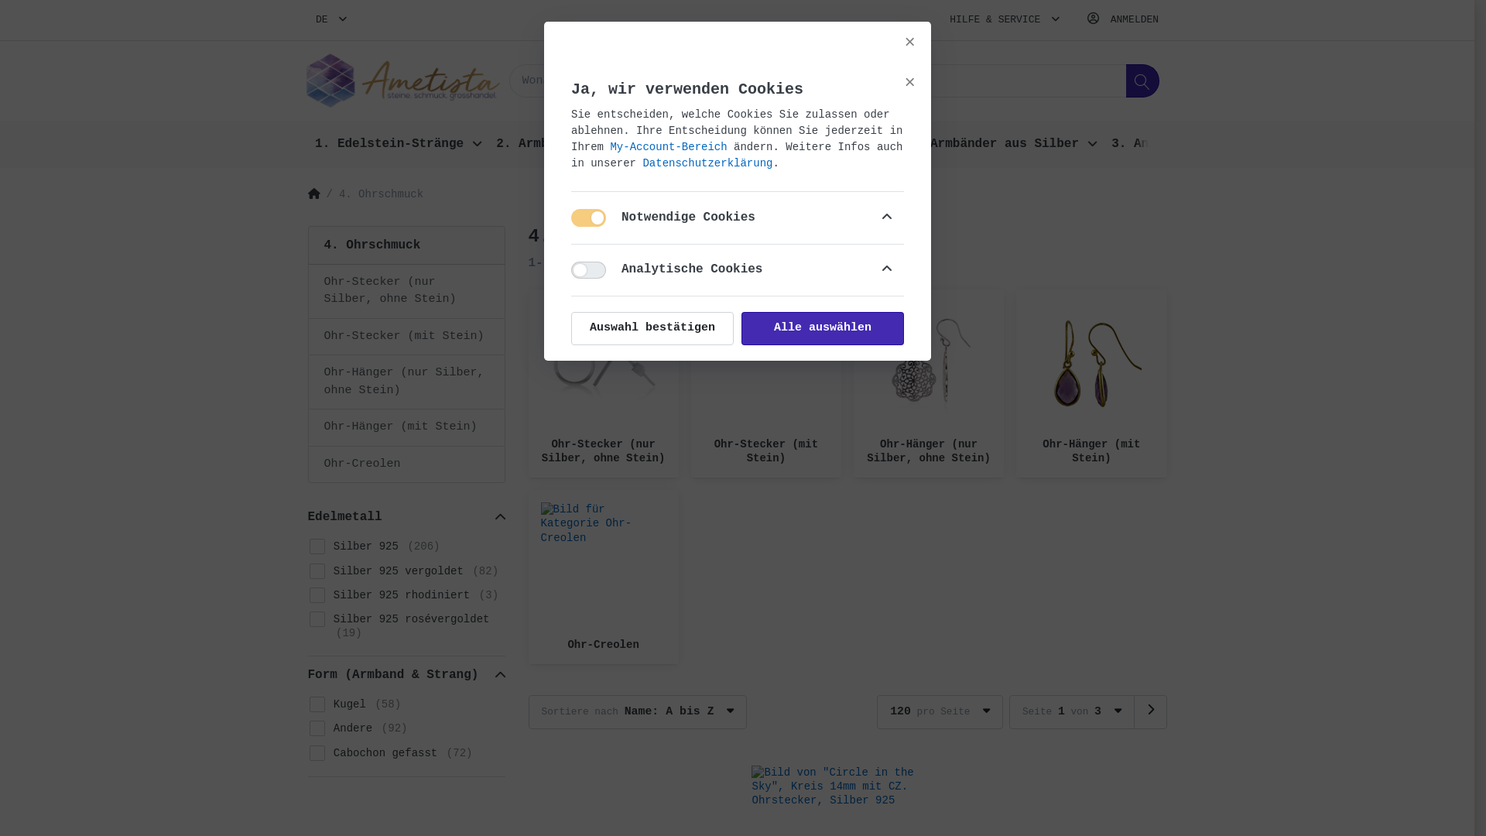 The image size is (1486, 836). What do you see at coordinates (637, 712) in the screenshot?
I see `Sortiere nach Name: A bis Z` at bounding box center [637, 712].